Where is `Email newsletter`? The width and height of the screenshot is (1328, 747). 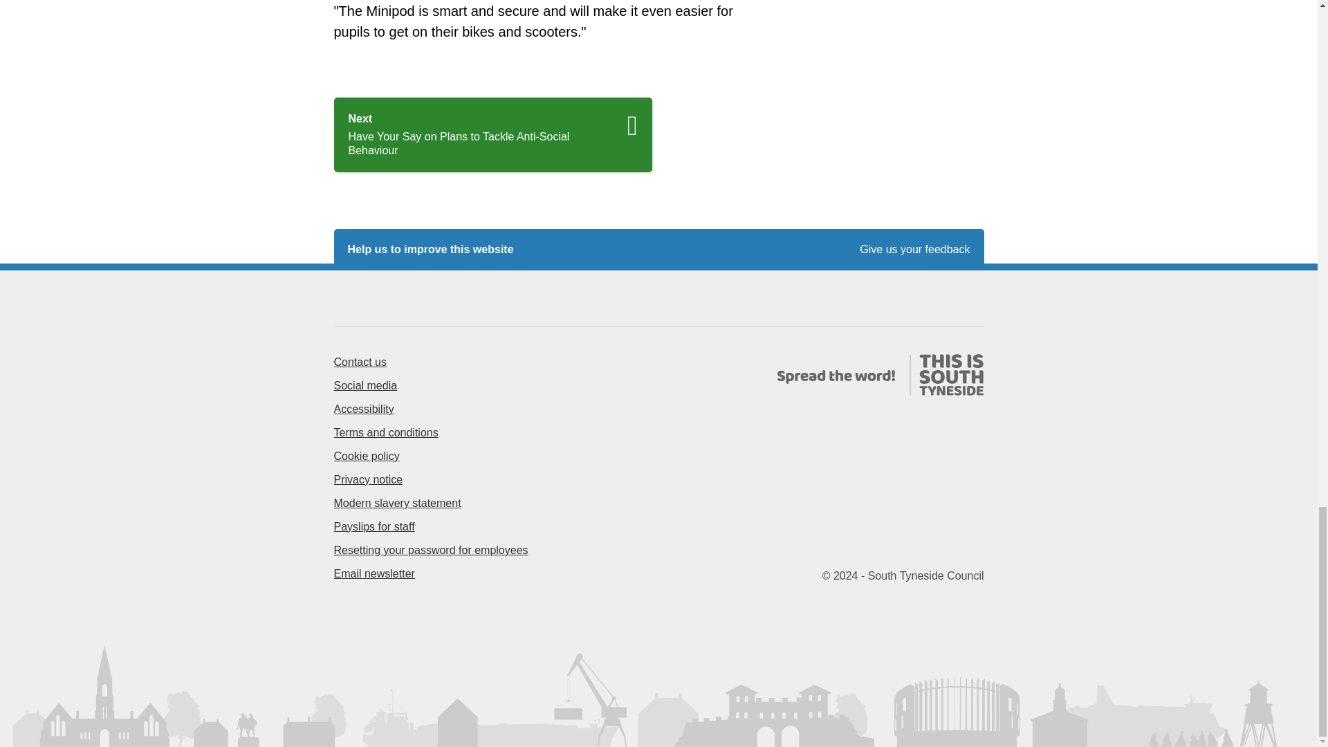 Email newsletter is located at coordinates (373, 573).